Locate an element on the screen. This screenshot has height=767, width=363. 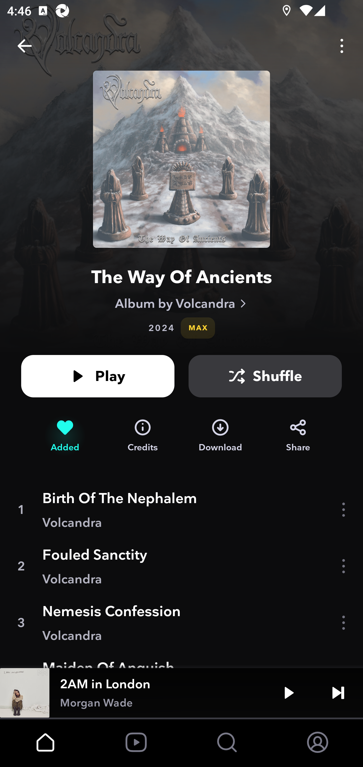
Credits is located at coordinates (143, 435).